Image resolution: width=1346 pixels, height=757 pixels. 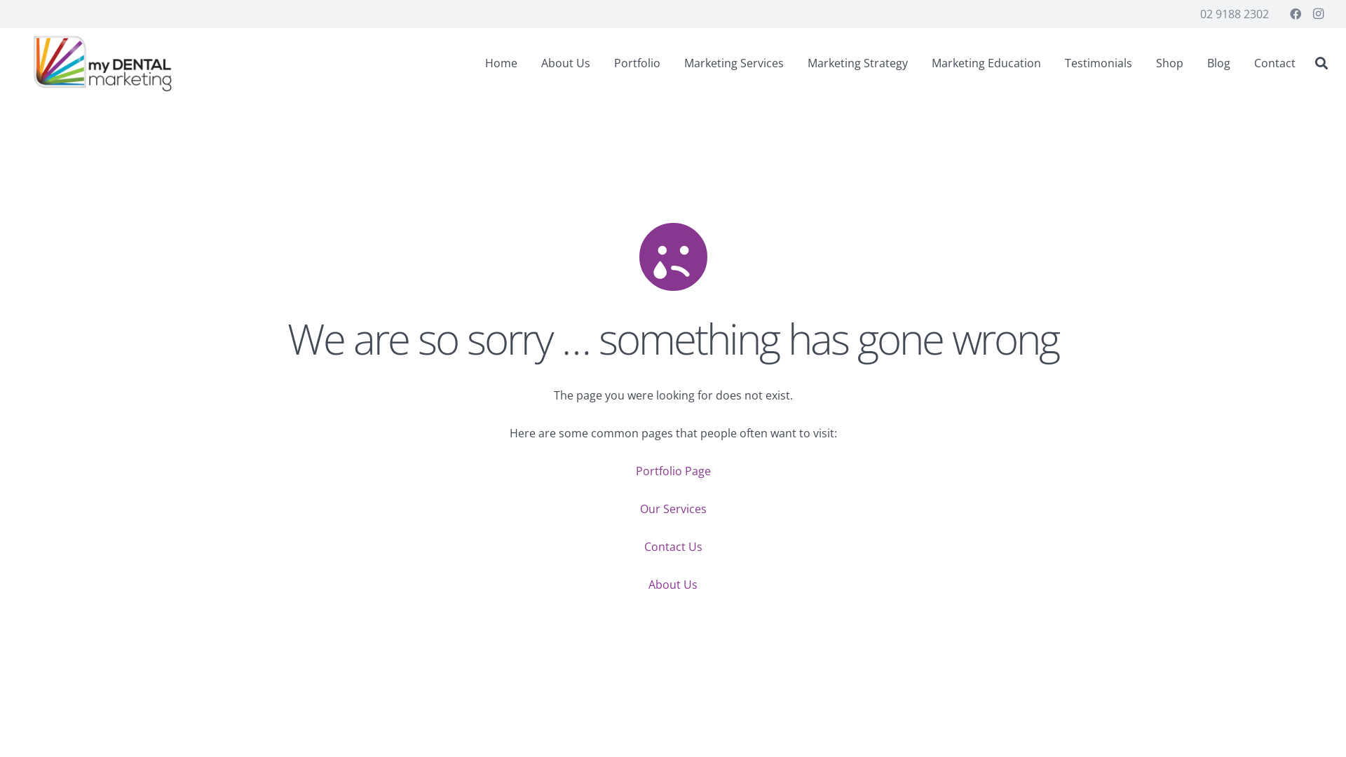 What do you see at coordinates (858, 63) in the screenshot?
I see `Marketing Strategy` at bounding box center [858, 63].